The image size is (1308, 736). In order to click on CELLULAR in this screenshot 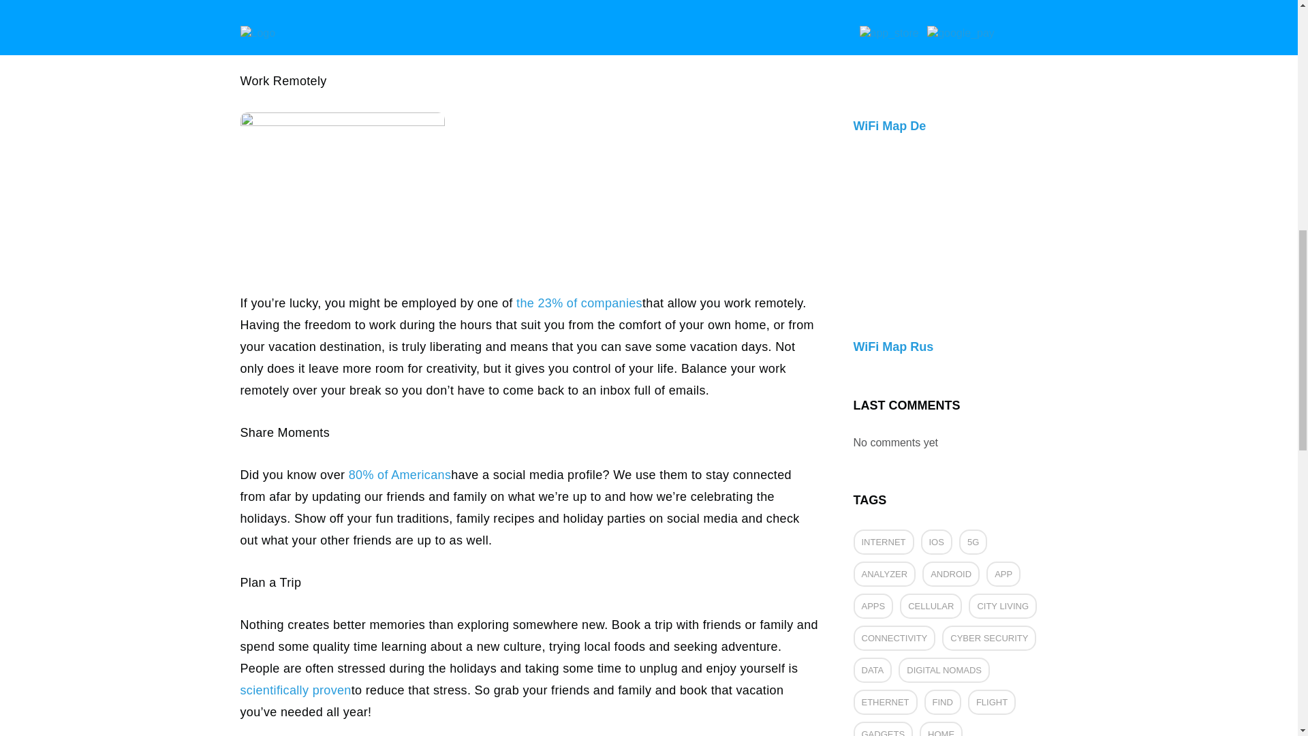, I will do `click(931, 606)`.